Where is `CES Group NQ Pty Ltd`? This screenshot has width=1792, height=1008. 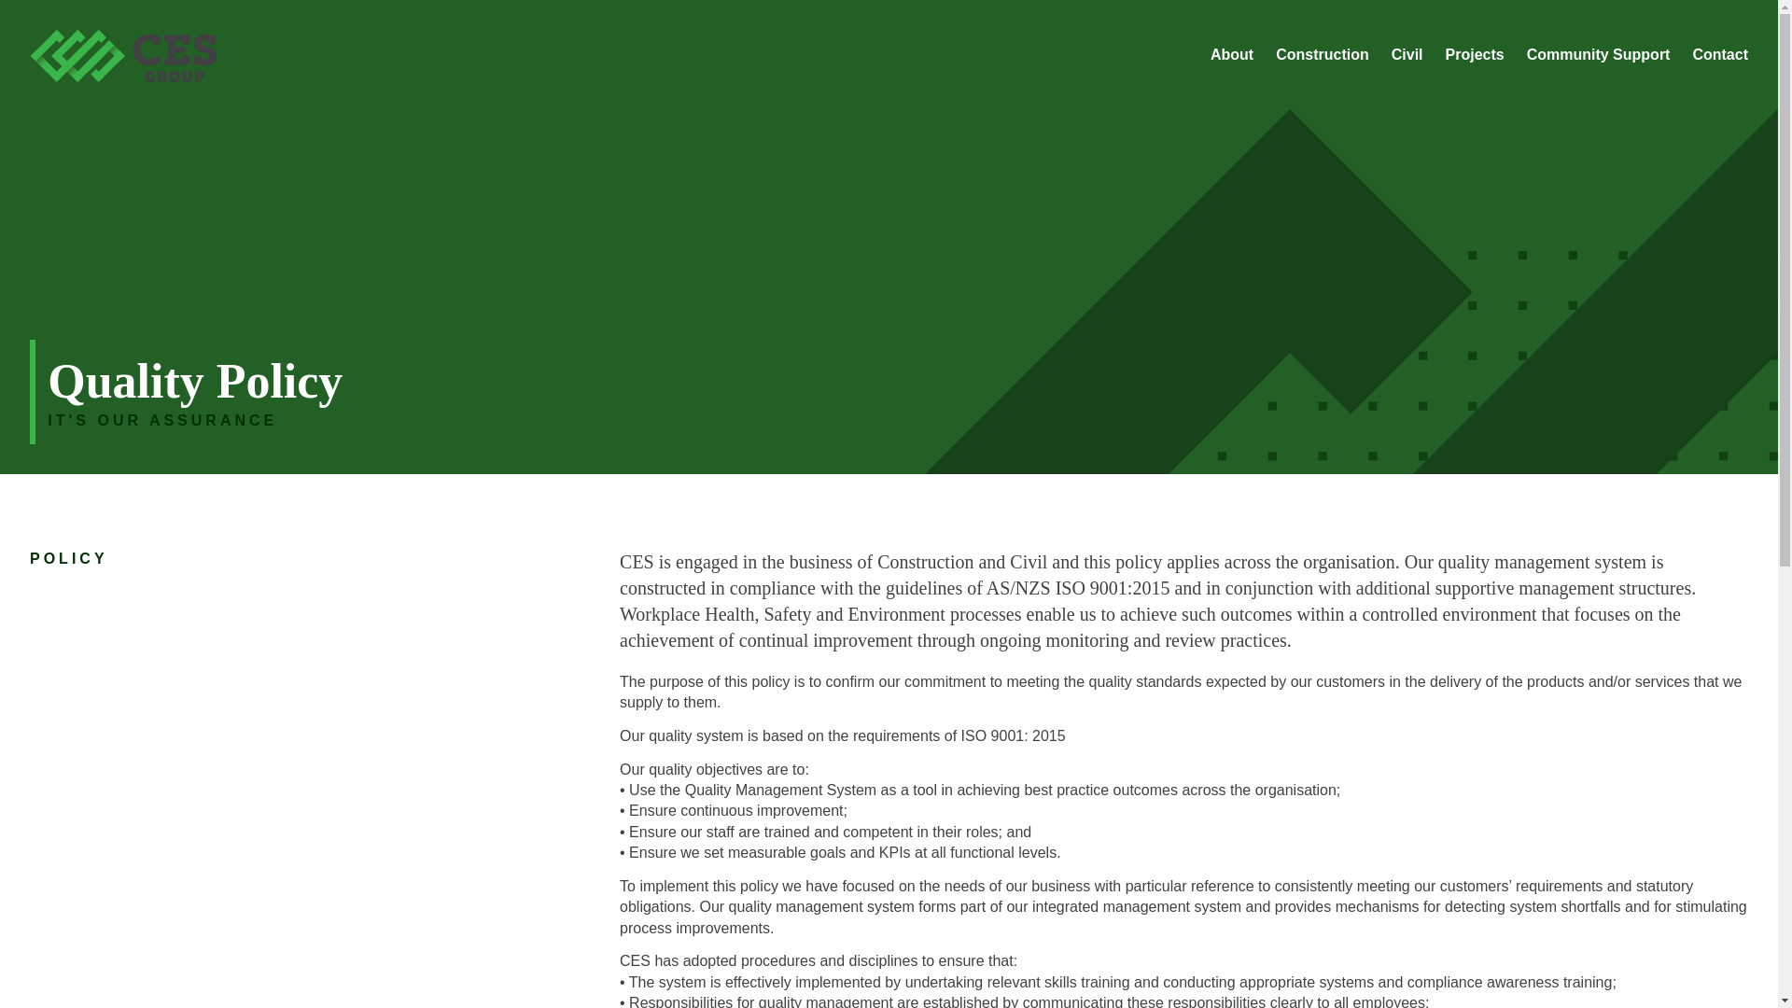 CES Group NQ Pty Ltd is located at coordinates (123, 77).